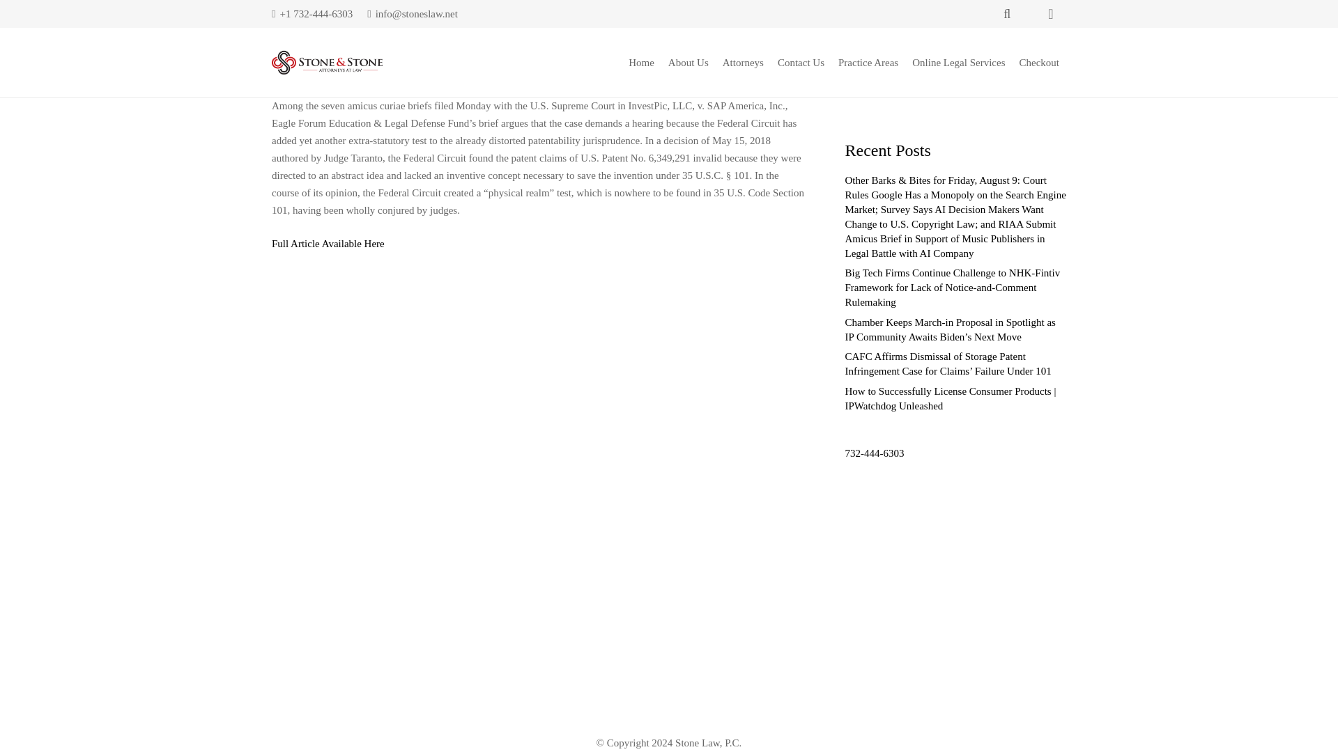 Image resolution: width=1338 pixels, height=752 pixels. What do you see at coordinates (743, 62) in the screenshot?
I see `Attorneys` at bounding box center [743, 62].